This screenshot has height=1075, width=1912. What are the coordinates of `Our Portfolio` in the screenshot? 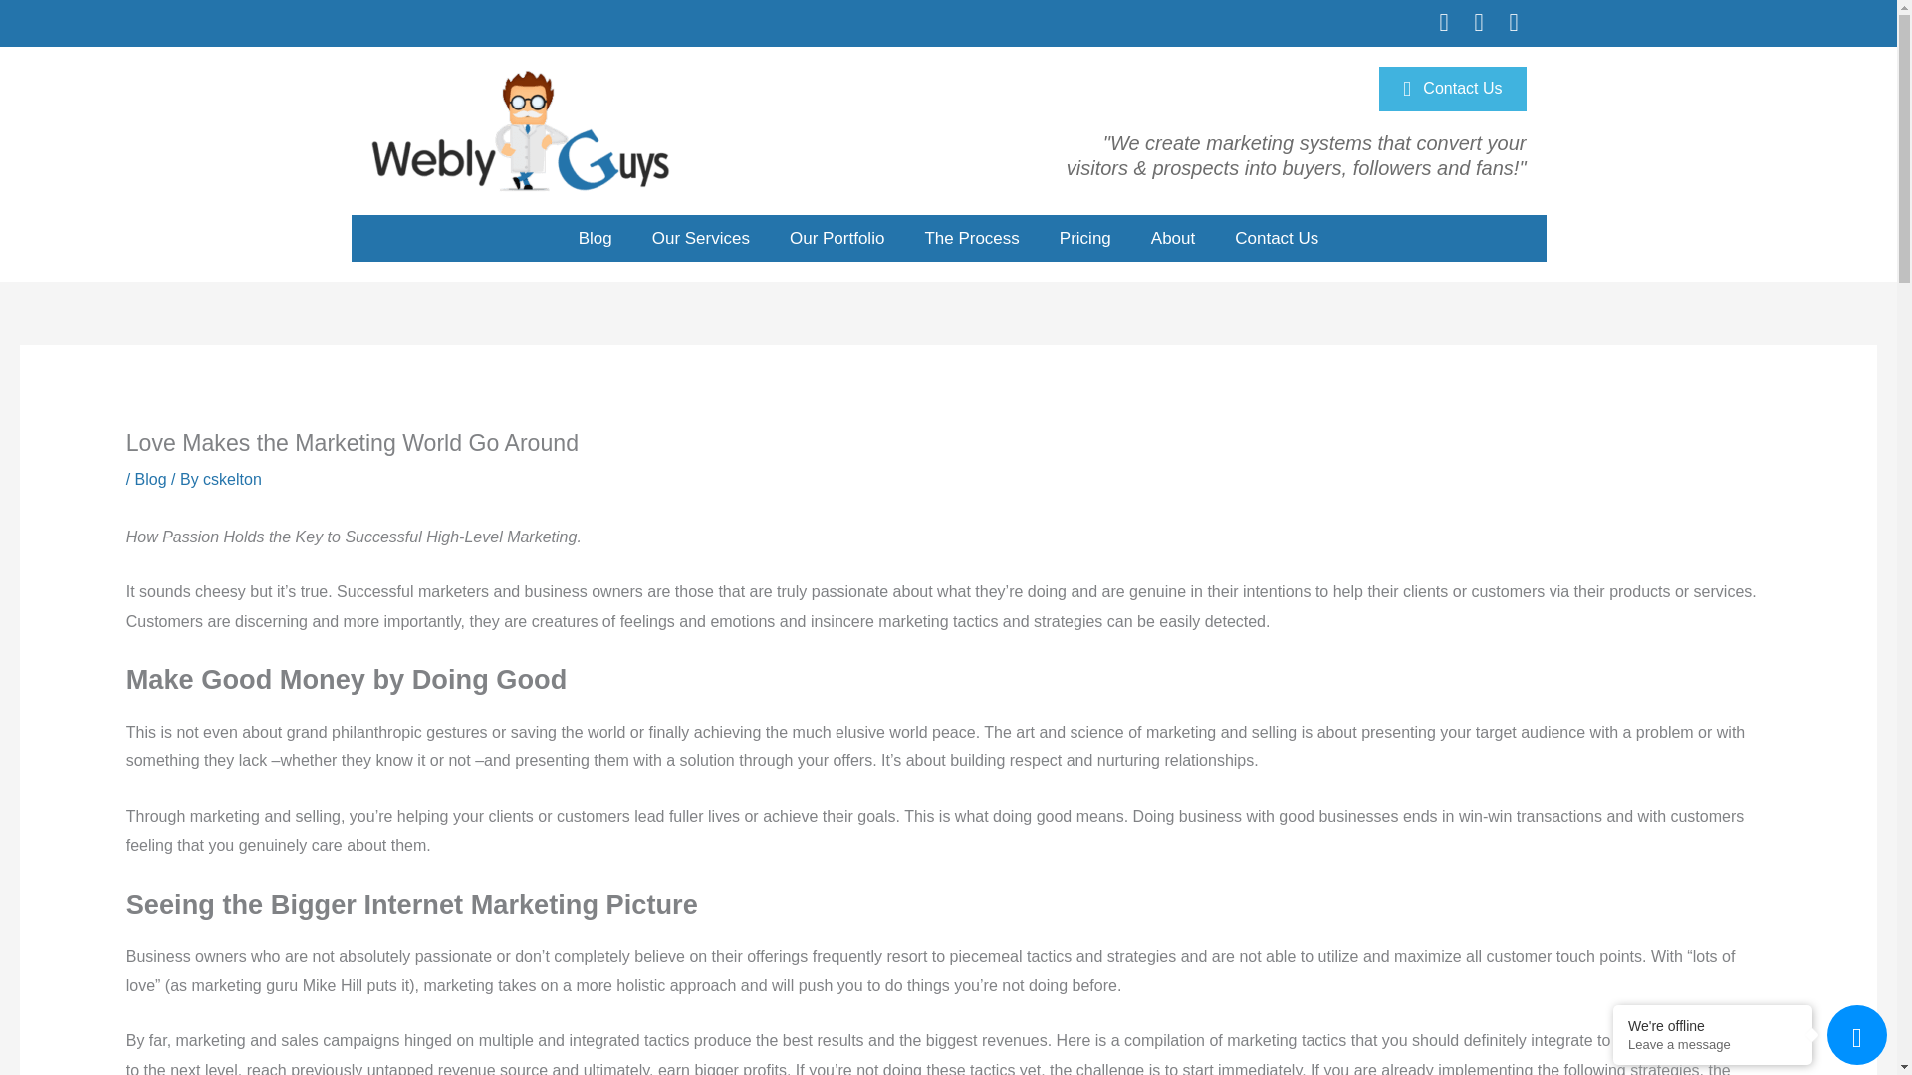 It's located at (836, 239).